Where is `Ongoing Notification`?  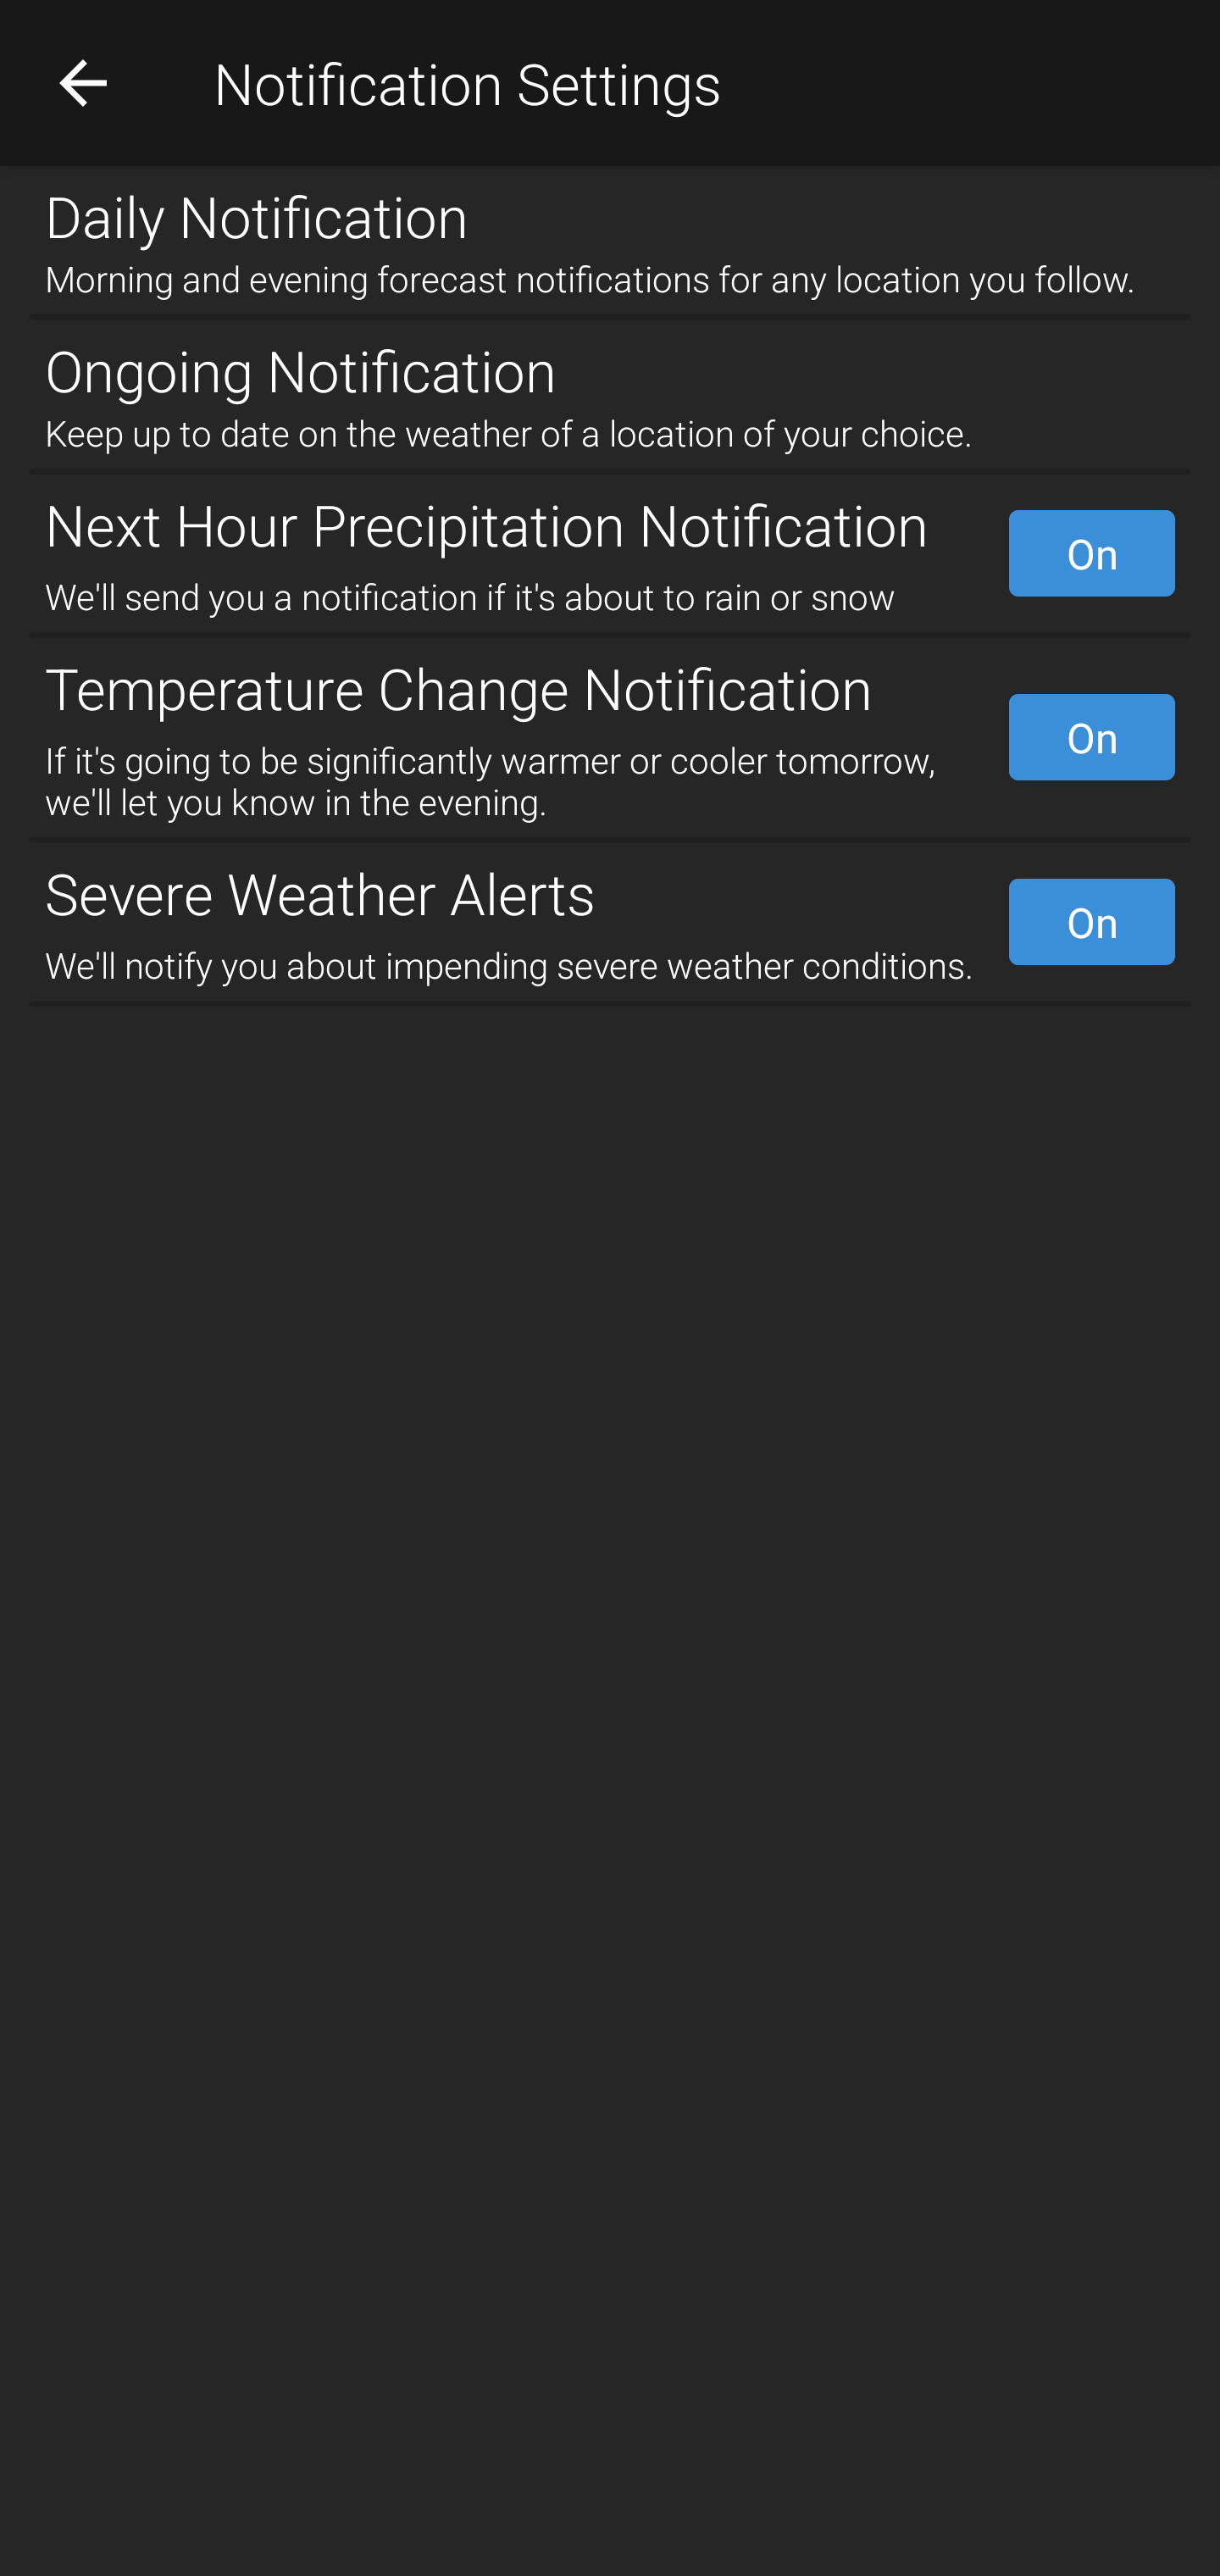 Ongoing Notification is located at coordinates (610, 364).